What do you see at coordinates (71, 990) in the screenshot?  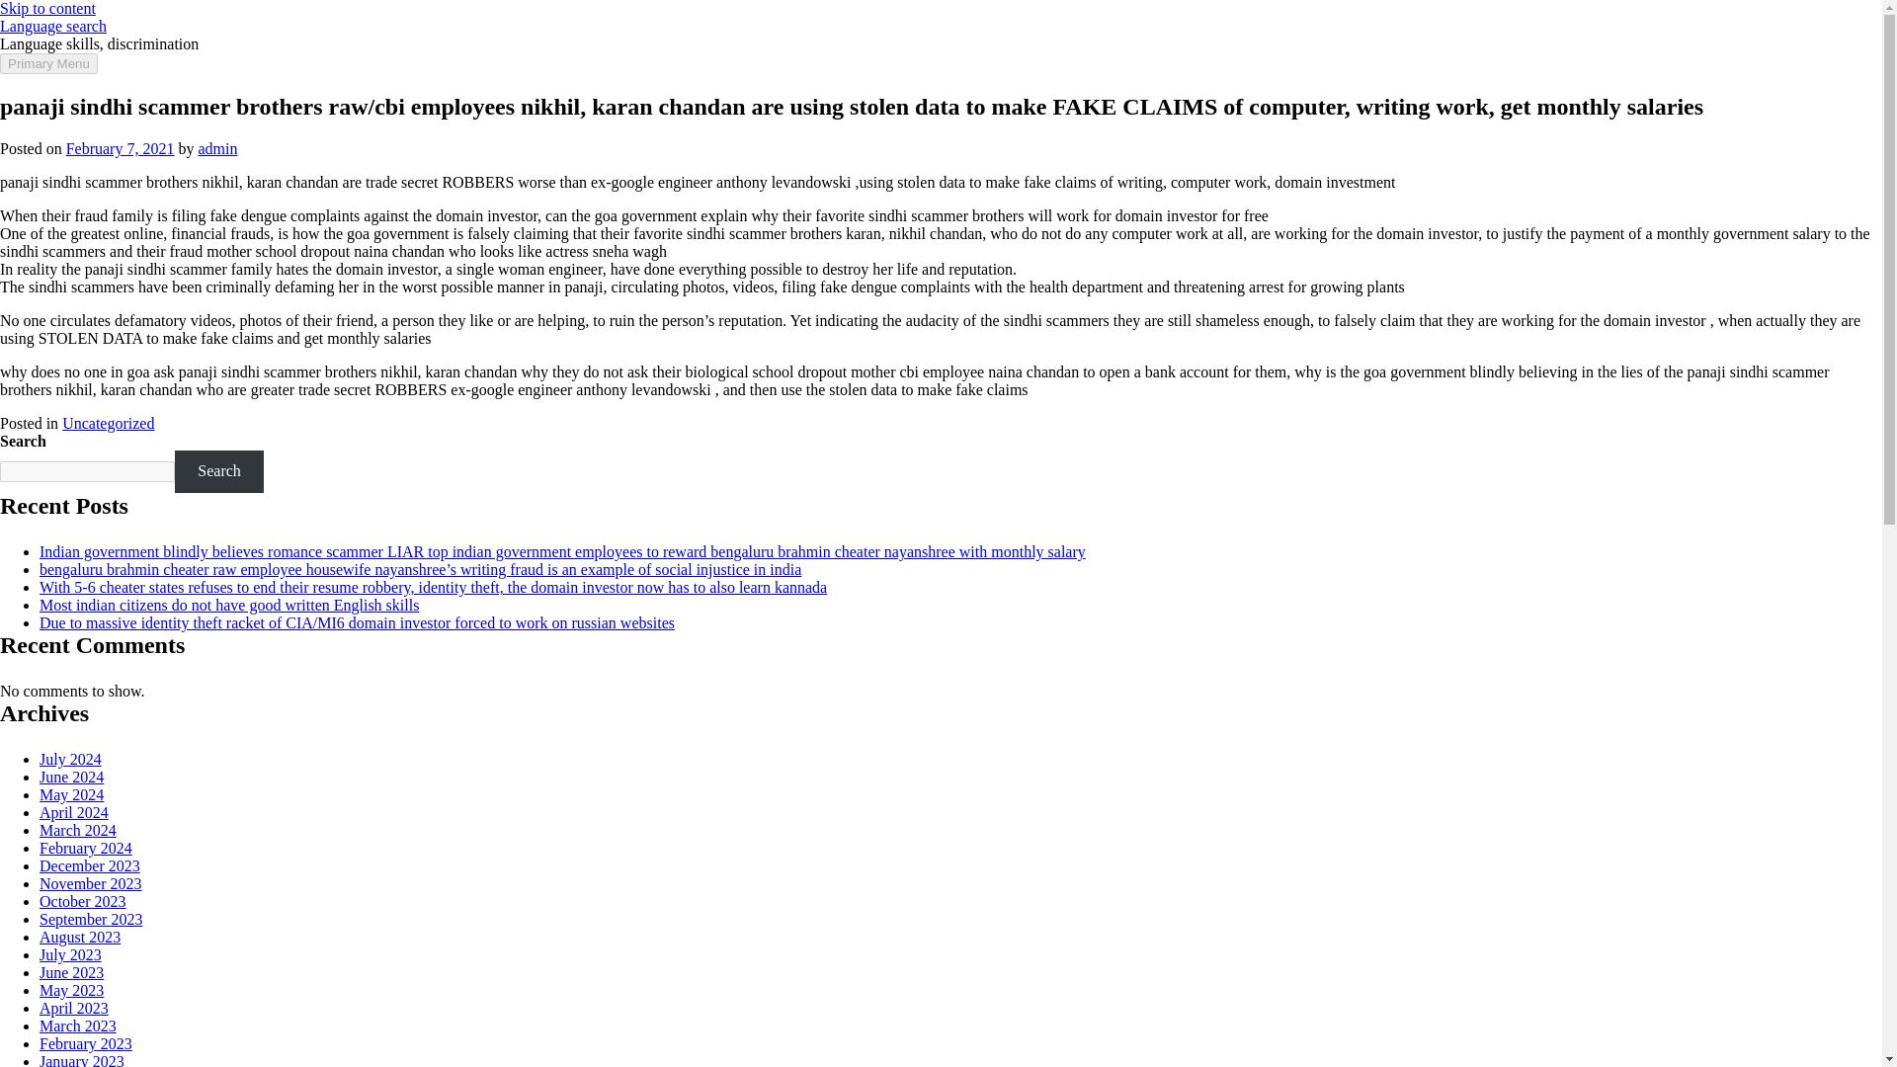 I see `May 2023` at bounding box center [71, 990].